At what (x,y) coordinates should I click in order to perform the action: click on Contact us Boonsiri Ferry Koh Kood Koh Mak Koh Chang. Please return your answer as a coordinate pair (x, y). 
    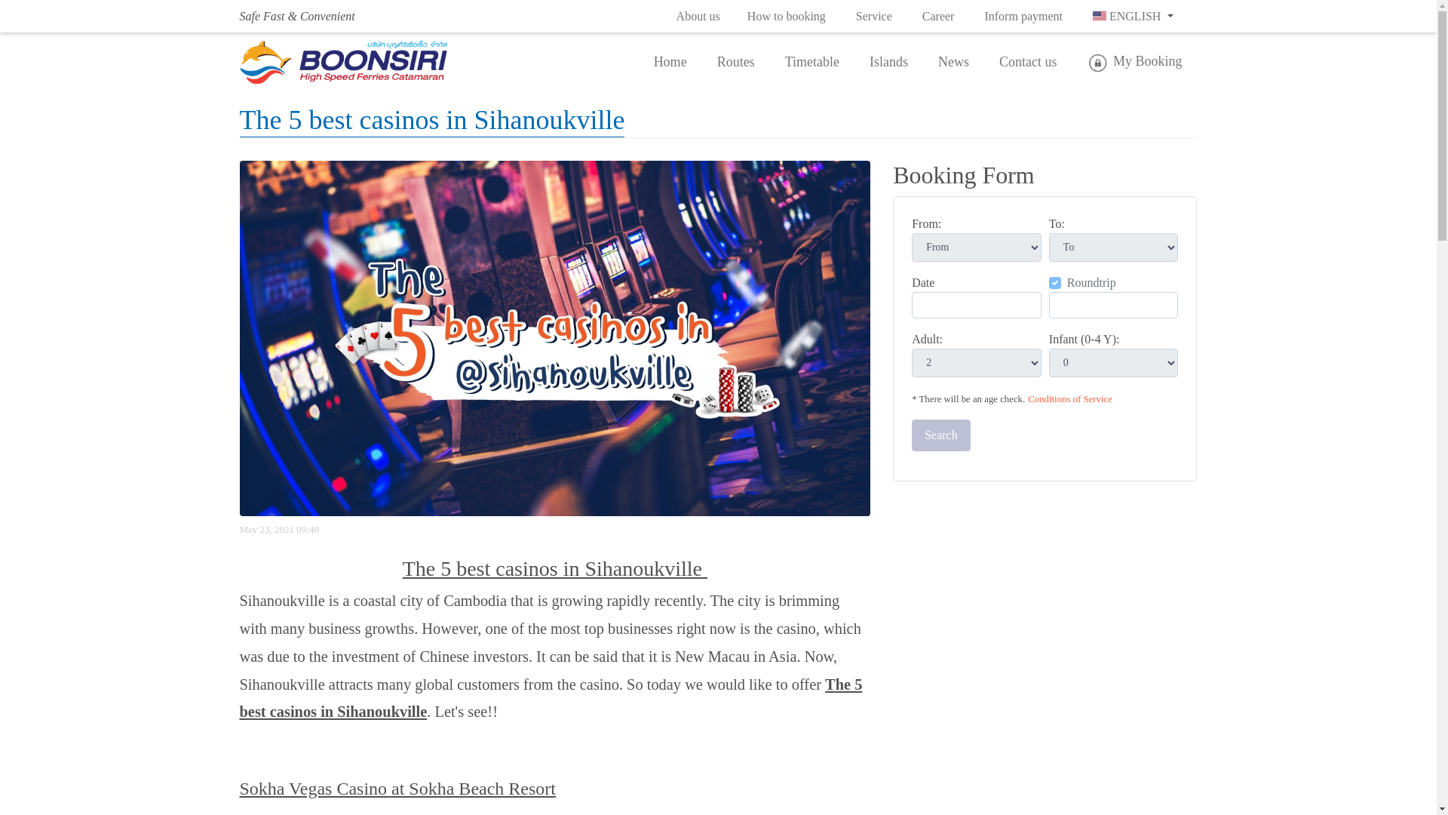
    Looking at the image, I should click on (1029, 62).